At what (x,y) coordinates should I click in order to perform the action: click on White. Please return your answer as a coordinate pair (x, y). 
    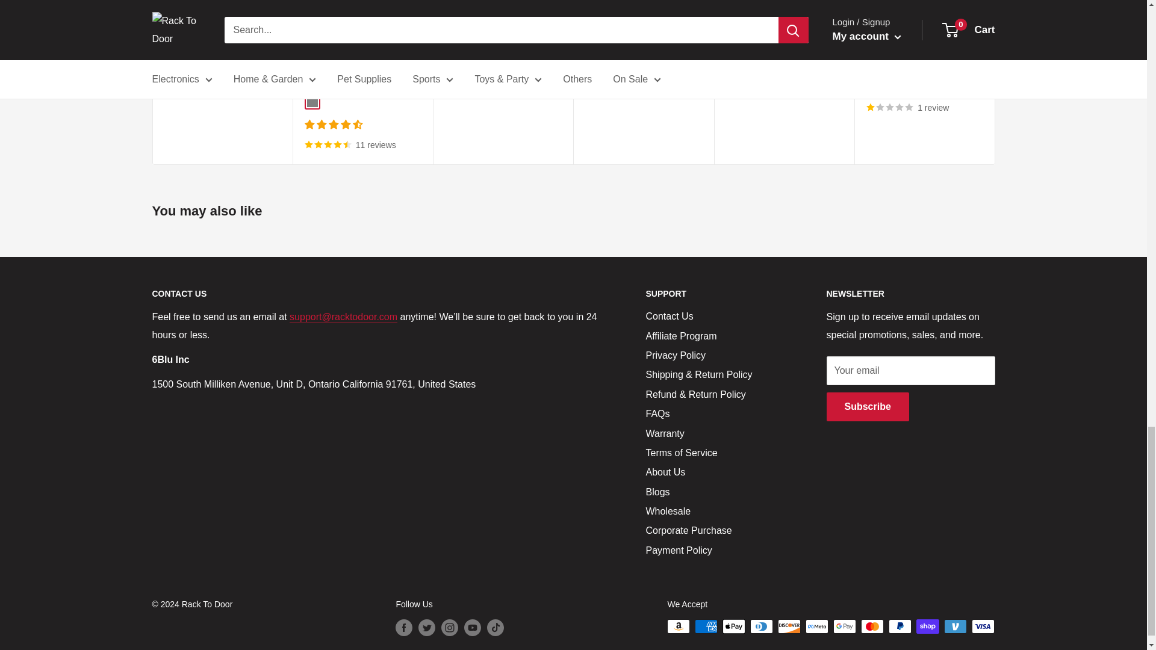
    Looking at the image, I should click on (611, 59).